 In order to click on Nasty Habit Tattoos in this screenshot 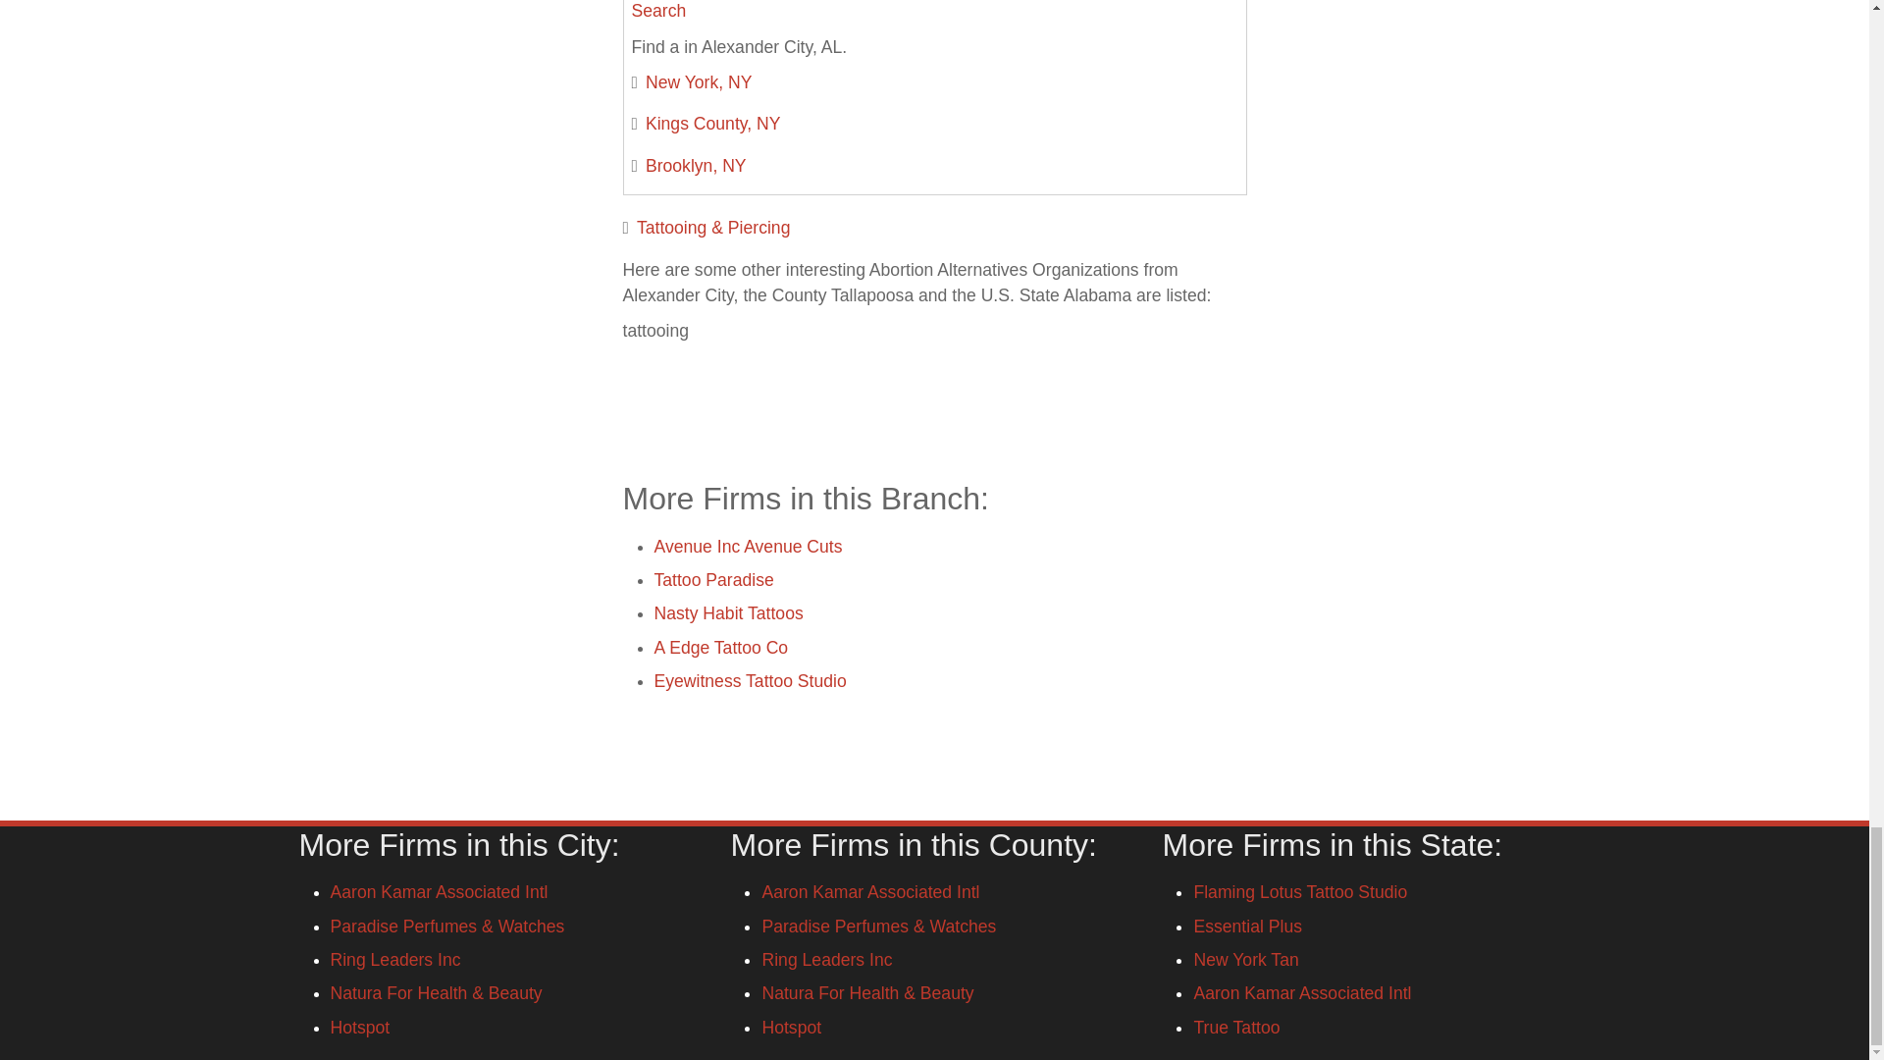, I will do `click(728, 612)`.